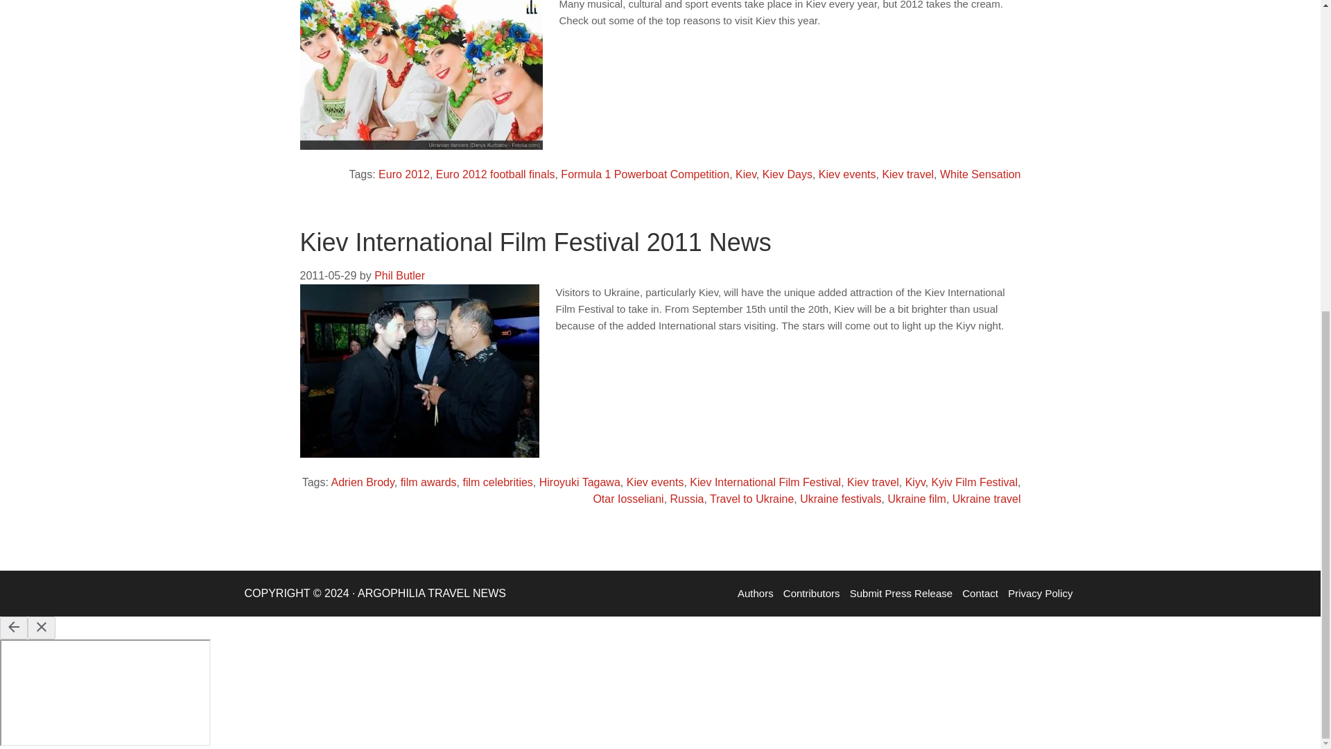 This screenshot has width=1331, height=749. Describe the element at coordinates (847, 175) in the screenshot. I see `Kiev events` at that location.